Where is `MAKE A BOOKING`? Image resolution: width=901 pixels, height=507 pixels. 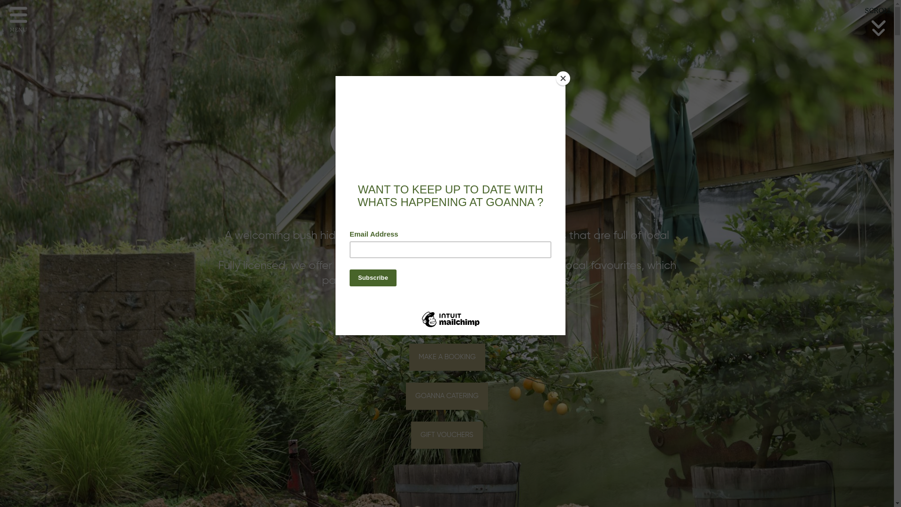 MAKE A BOOKING is located at coordinates (447, 357).